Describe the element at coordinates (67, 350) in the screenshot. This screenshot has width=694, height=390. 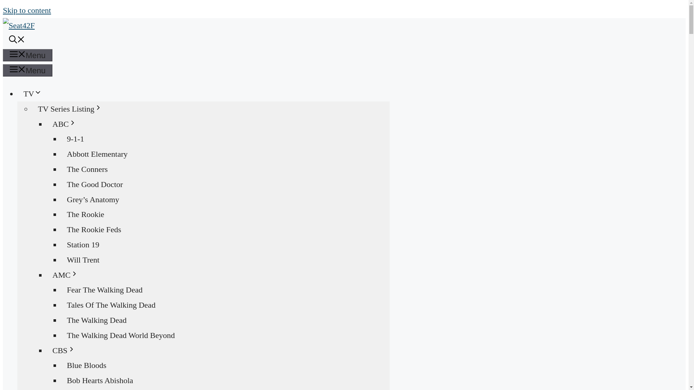
I see `CBS` at that location.